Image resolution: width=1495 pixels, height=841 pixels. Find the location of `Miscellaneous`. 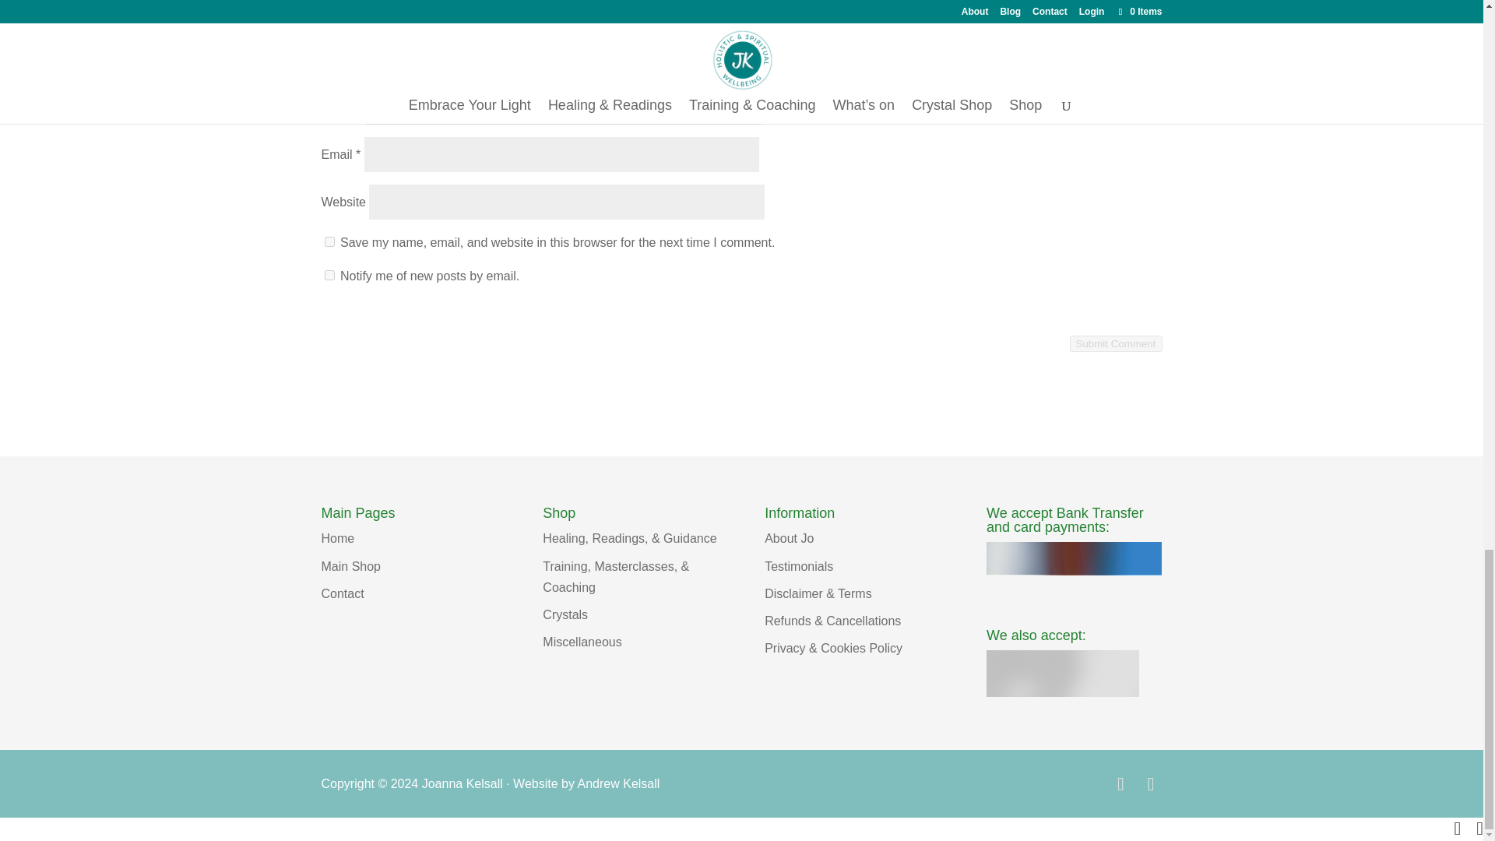

Miscellaneous is located at coordinates (582, 642).